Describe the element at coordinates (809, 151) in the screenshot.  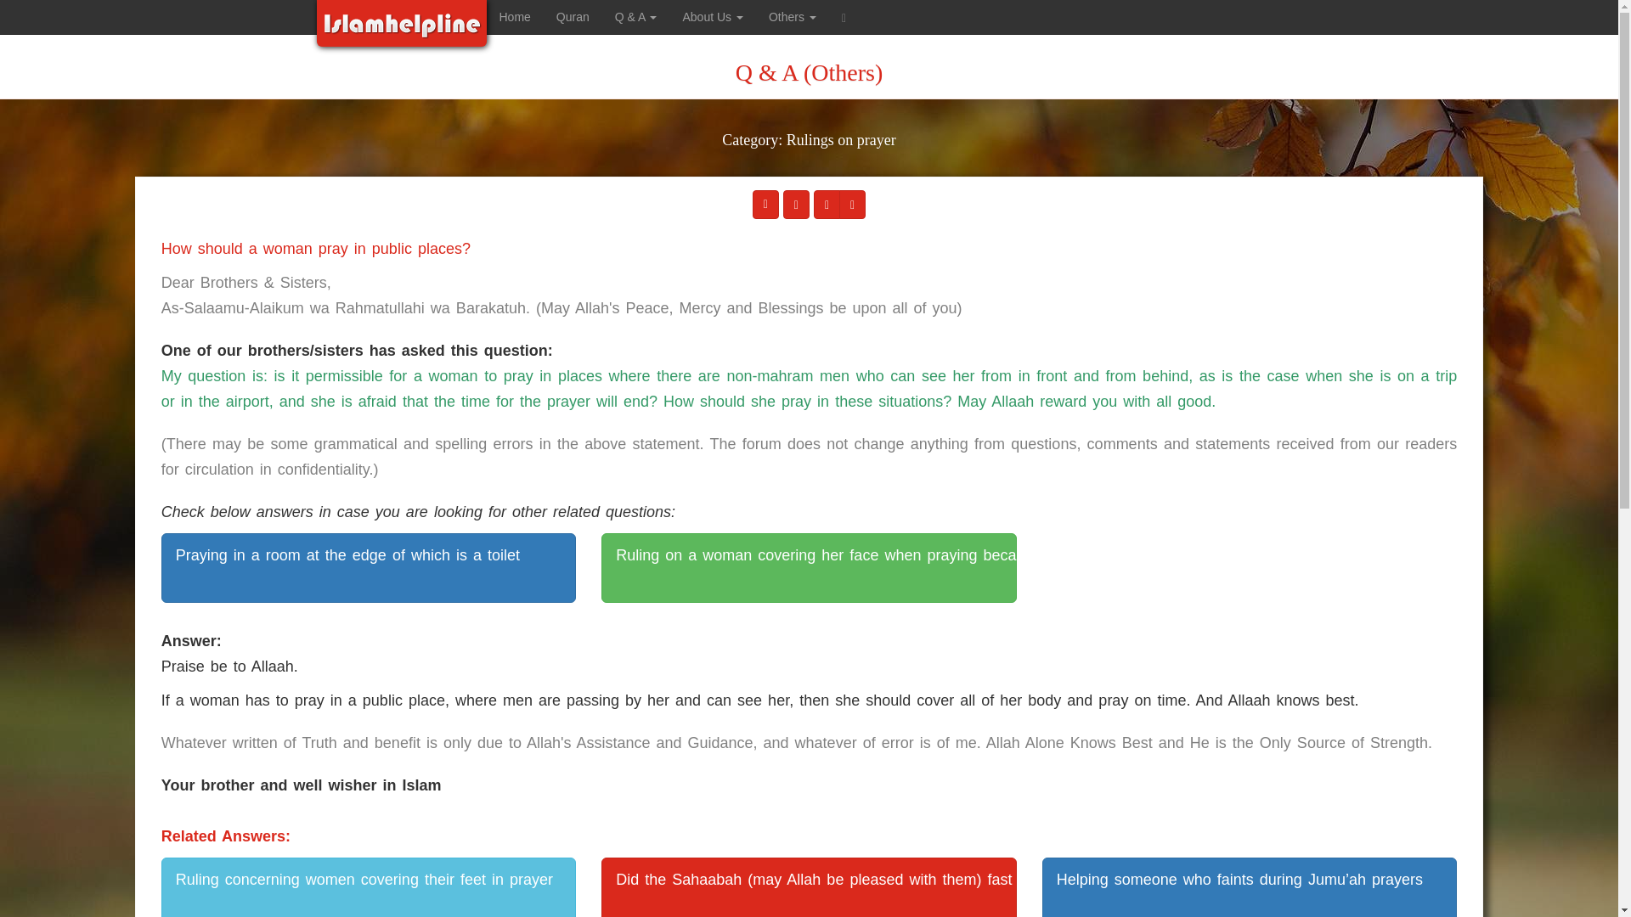
I see `Category: Rulings on prayer` at that location.